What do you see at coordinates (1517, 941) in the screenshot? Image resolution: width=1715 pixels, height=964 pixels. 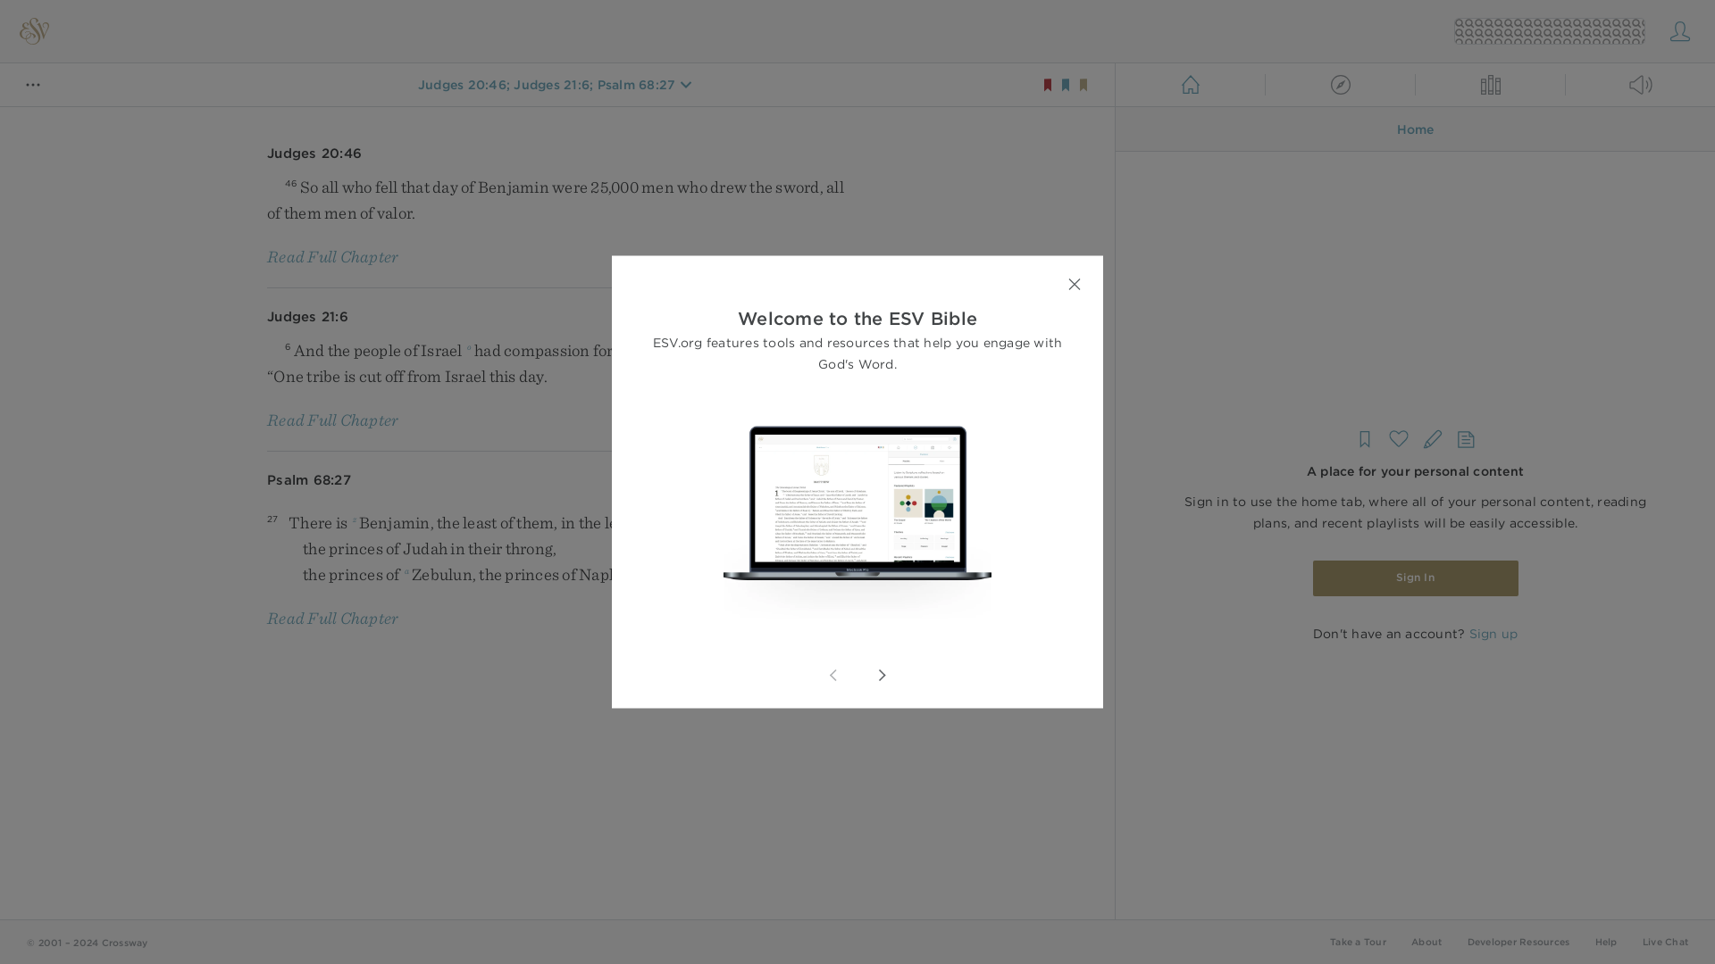 I see `Developer Resources` at bounding box center [1517, 941].